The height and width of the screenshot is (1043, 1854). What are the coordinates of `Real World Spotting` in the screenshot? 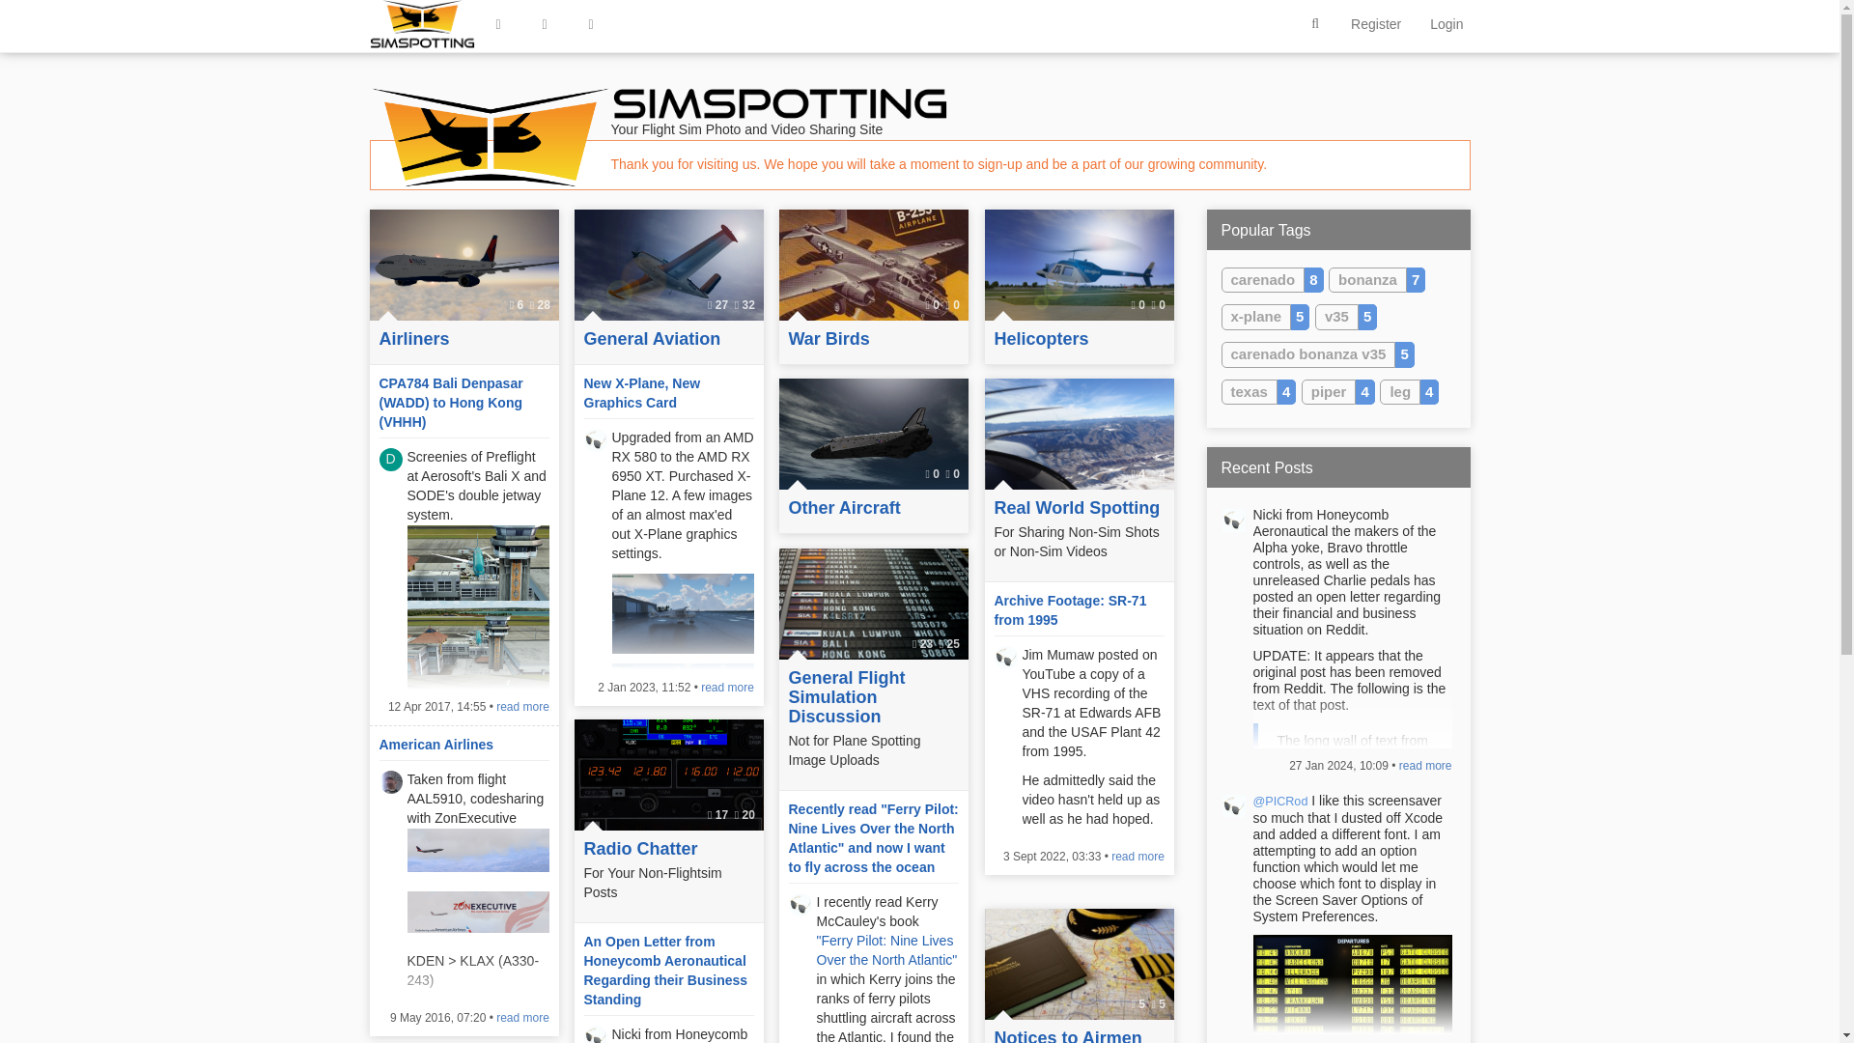 It's located at (1079, 508).